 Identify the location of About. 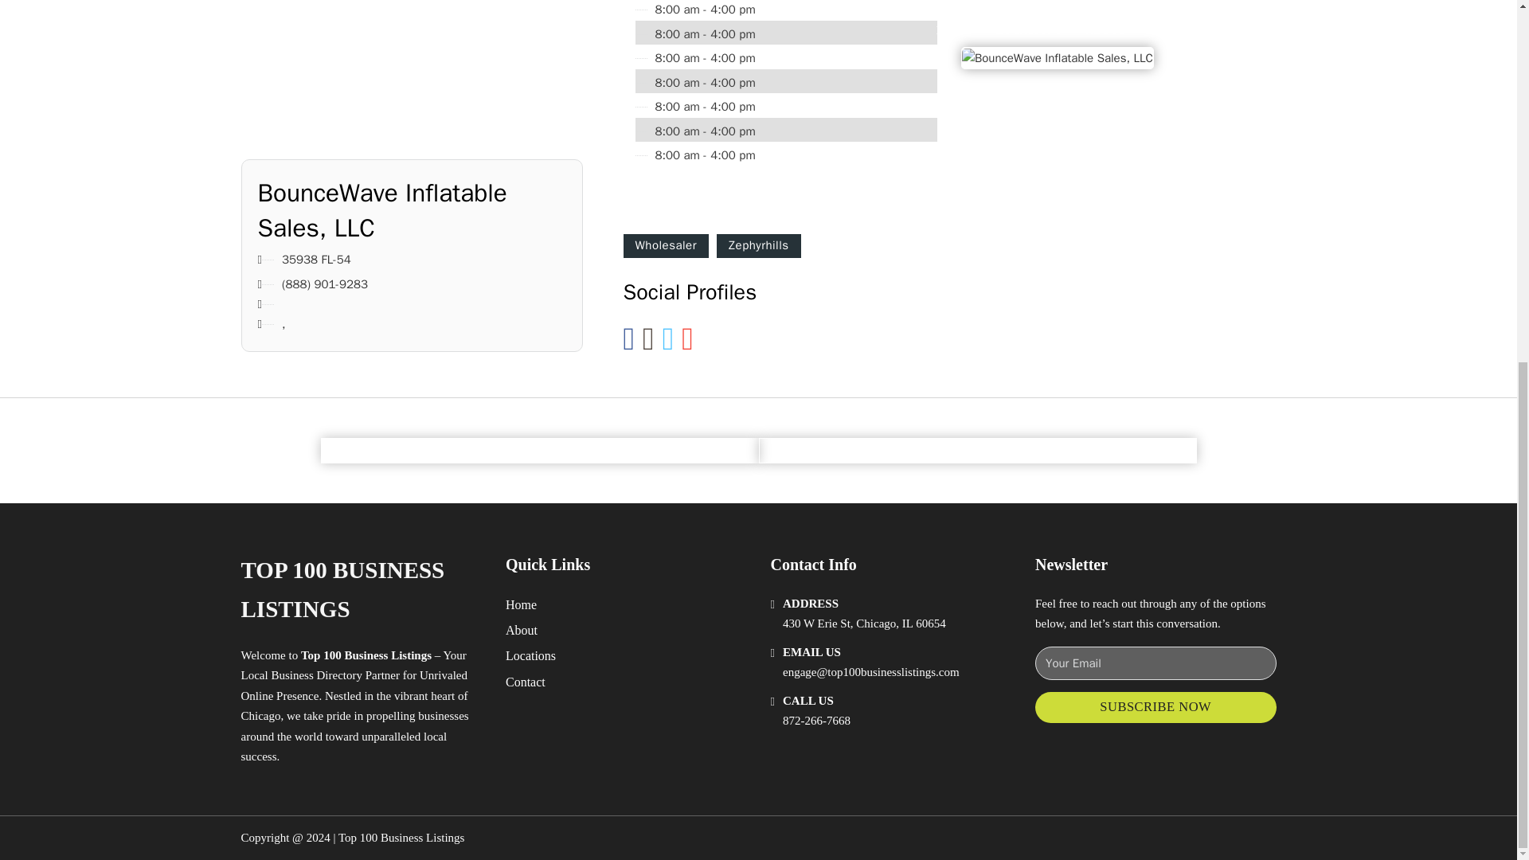
(522, 629).